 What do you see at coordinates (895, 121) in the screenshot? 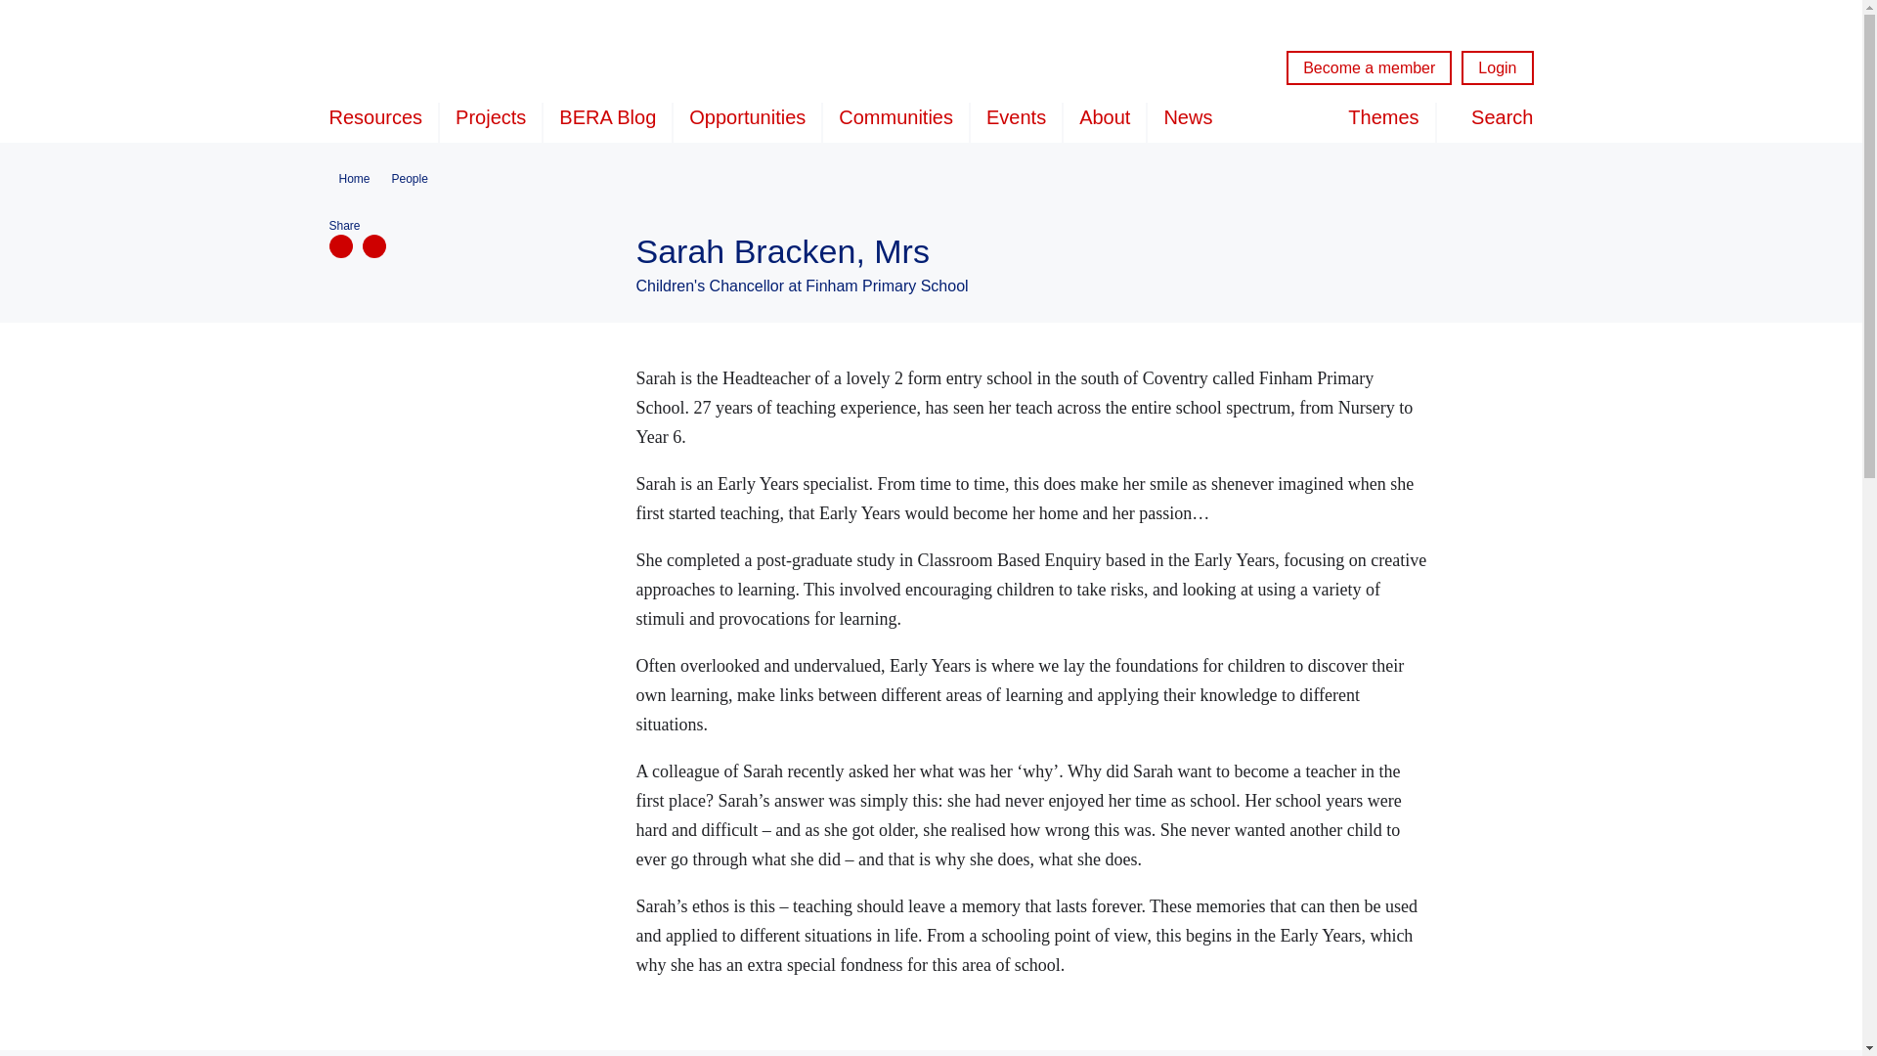
I see `Communities` at bounding box center [895, 121].